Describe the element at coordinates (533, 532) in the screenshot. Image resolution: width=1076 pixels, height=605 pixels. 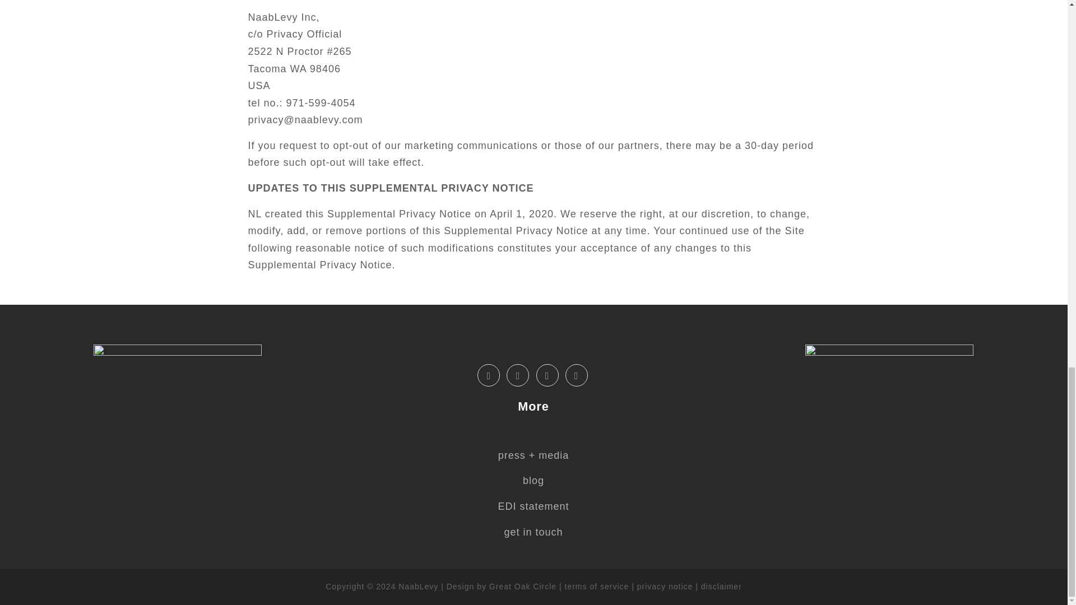
I see `get in touch` at that location.